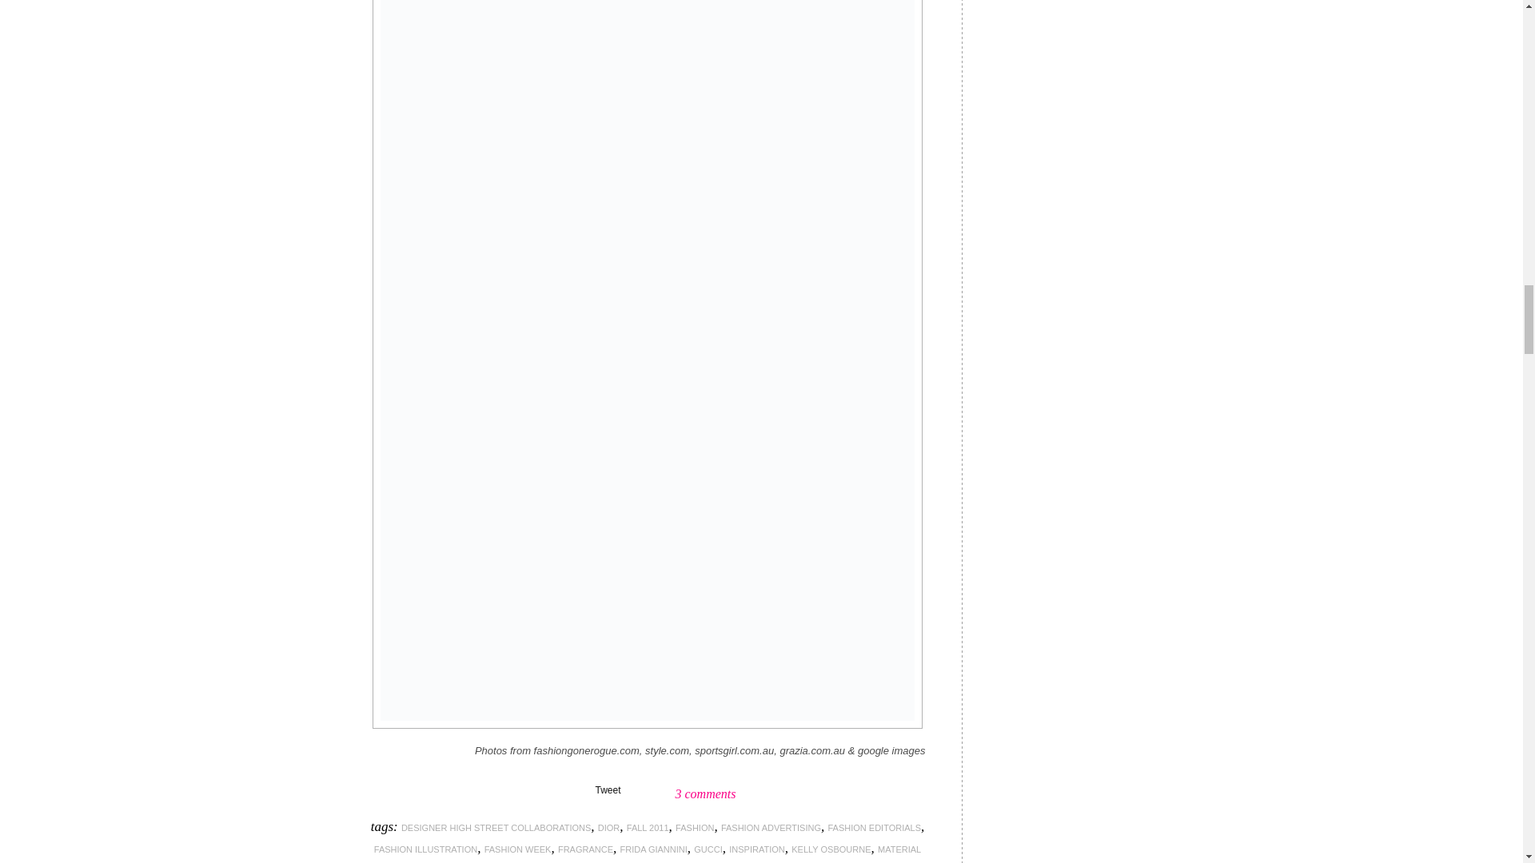 The height and width of the screenshot is (863, 1535). Describe the element at coordinates (425, 849) in the screenshot. I see `FASHION ILLUSTRATION` at that location.